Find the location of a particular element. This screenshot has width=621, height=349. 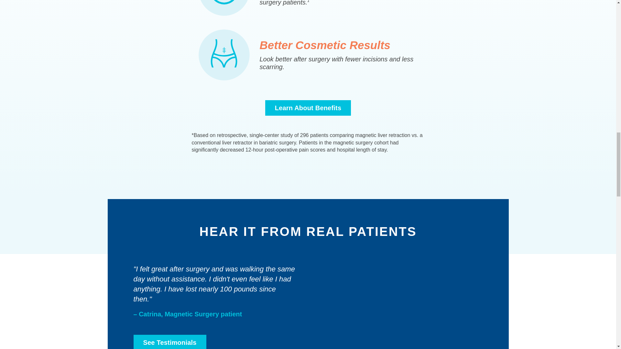

See Testimonials is located at coordinates (169, 342).